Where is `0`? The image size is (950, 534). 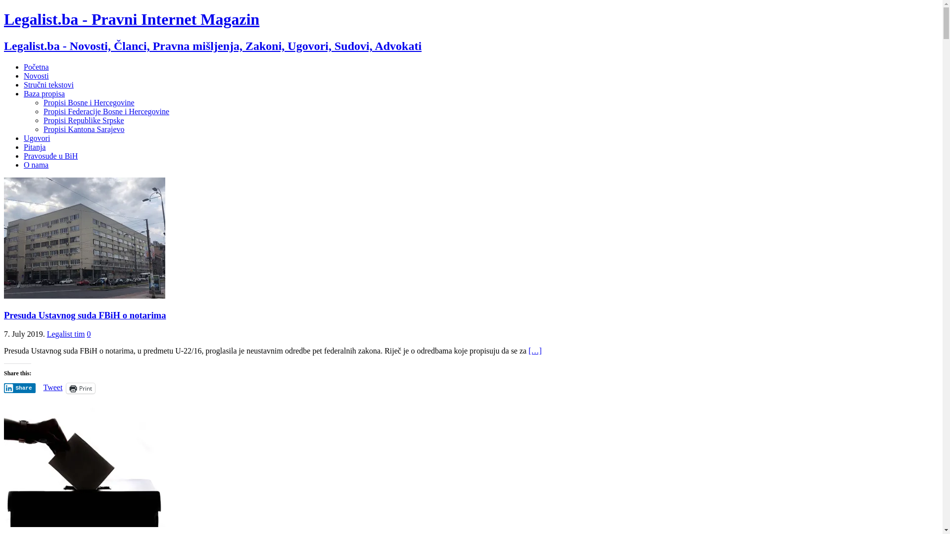
0 is located at coordinates (89, 334).